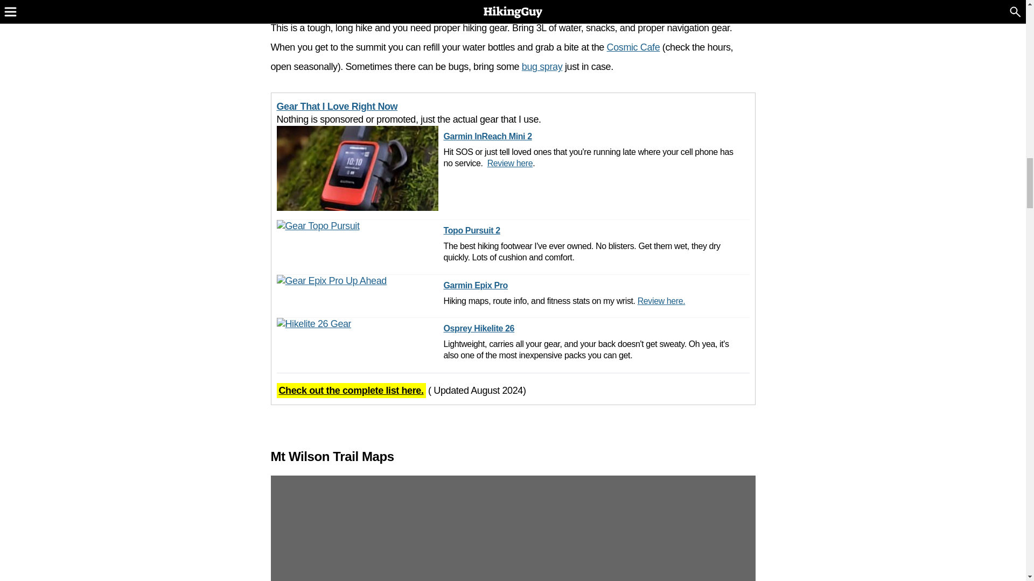 The height and width of the screenshot is (581, 1034). I want to click on CLICK HERE TO VIEW, so click(512, 528).